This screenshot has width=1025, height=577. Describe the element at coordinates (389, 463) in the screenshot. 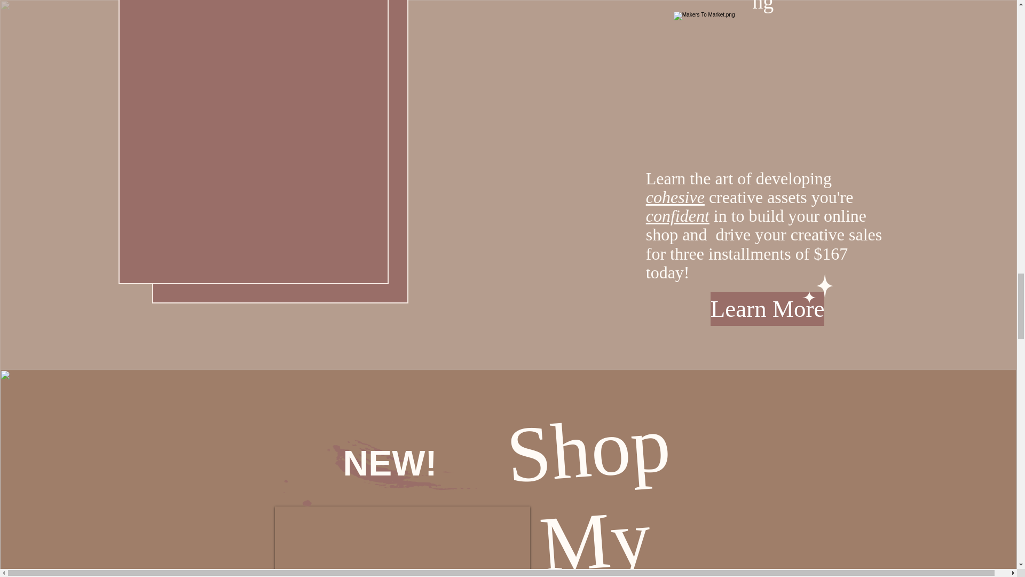

I see `NEW!` at that location.